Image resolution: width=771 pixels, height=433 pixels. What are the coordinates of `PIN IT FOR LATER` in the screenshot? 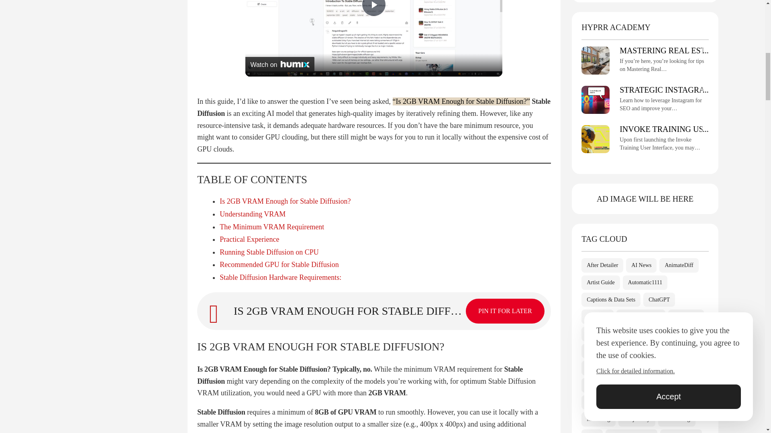 It's located at (505, 311).